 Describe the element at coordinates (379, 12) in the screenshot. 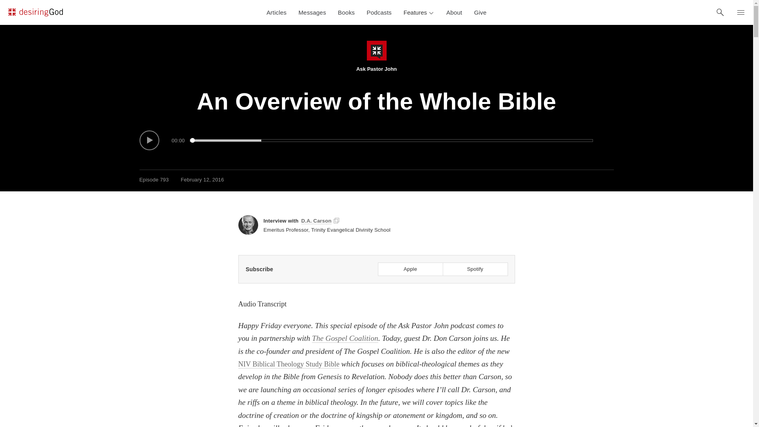

I see `Podcasts` at that location.